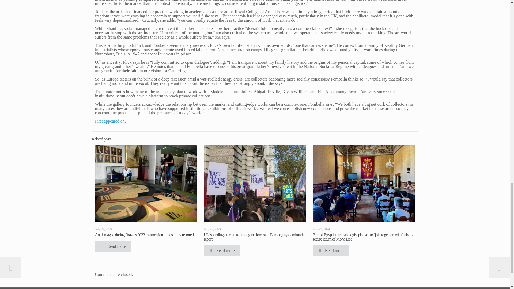  I want to click on Read more, so click(113, 246).